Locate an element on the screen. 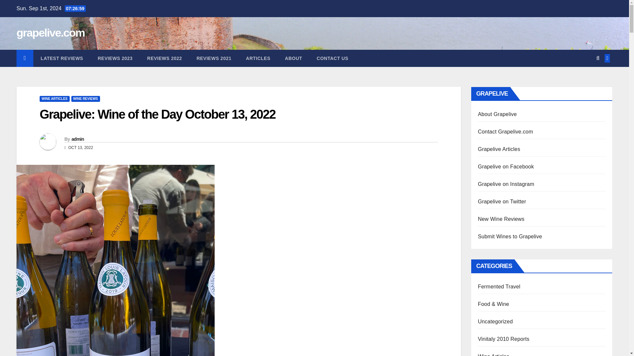 This screenshot has height=356, width=634. REVIEWS 2023 is located at coordinates (115, 58).